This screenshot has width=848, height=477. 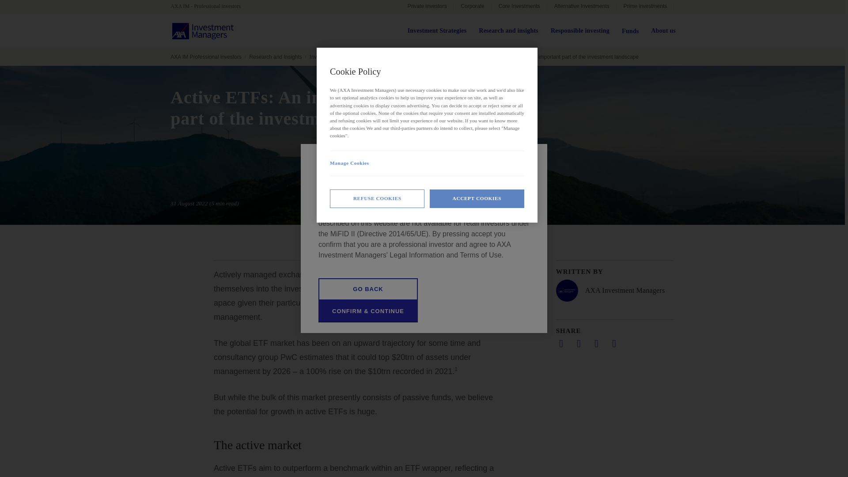 I want to click on Investment Strategies, so click(x=437, y=31).